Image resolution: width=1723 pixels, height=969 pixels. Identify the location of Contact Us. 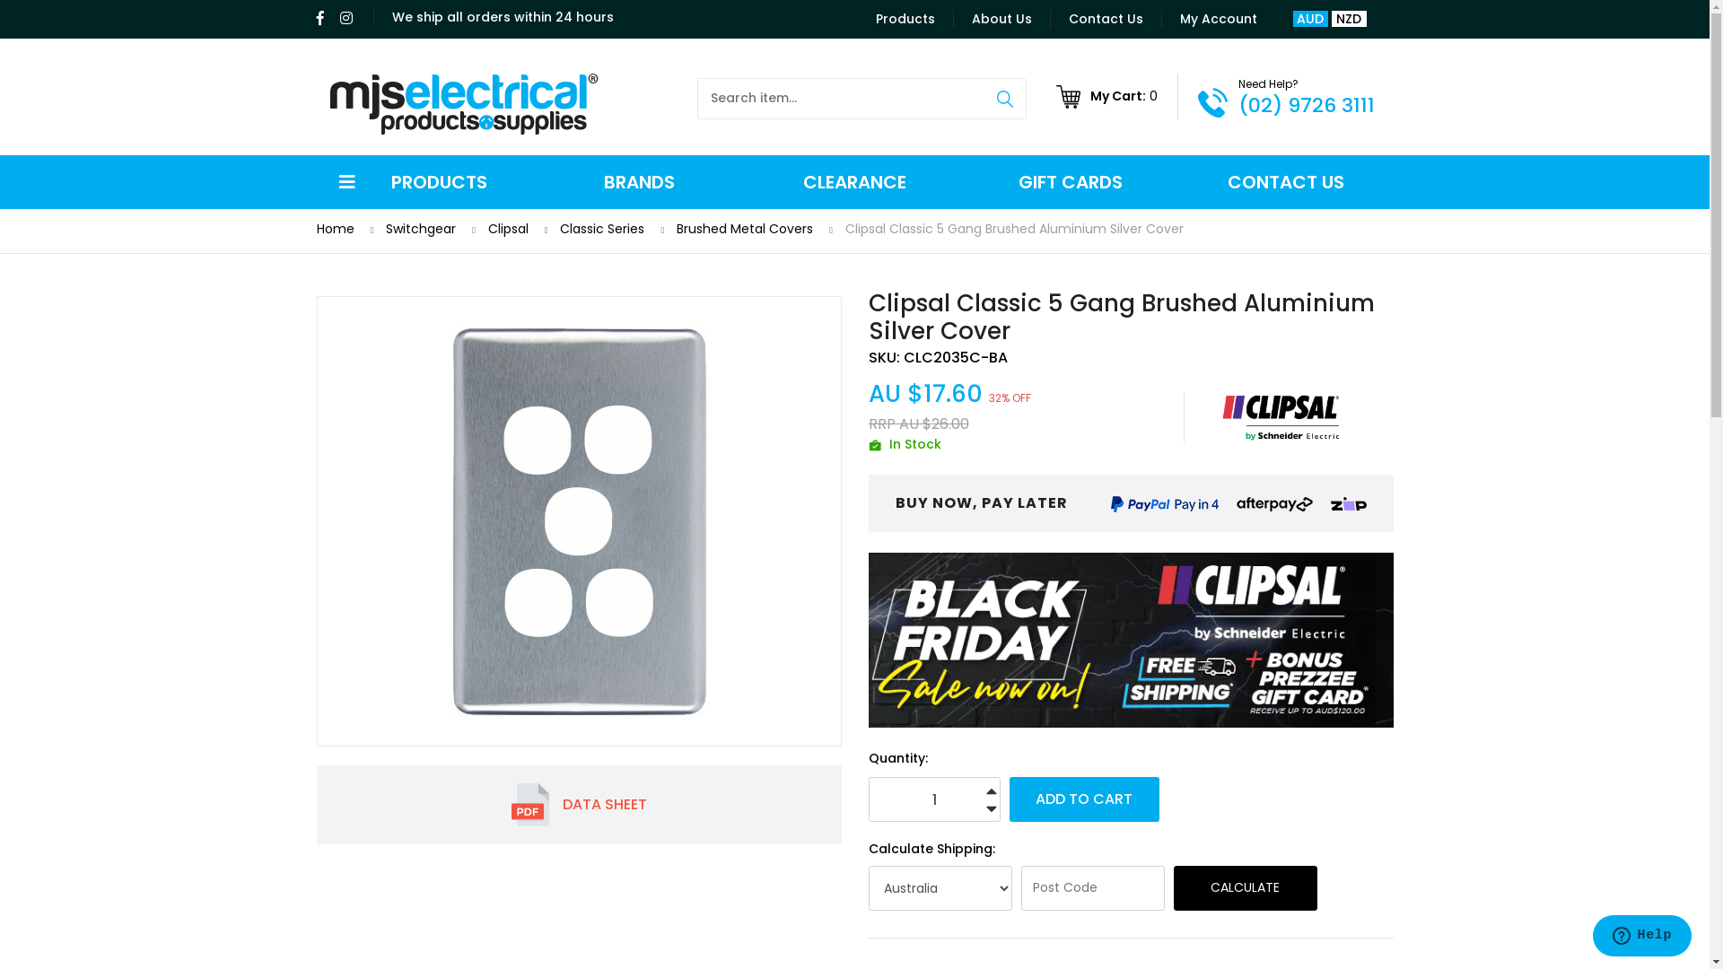
(1106, 20).